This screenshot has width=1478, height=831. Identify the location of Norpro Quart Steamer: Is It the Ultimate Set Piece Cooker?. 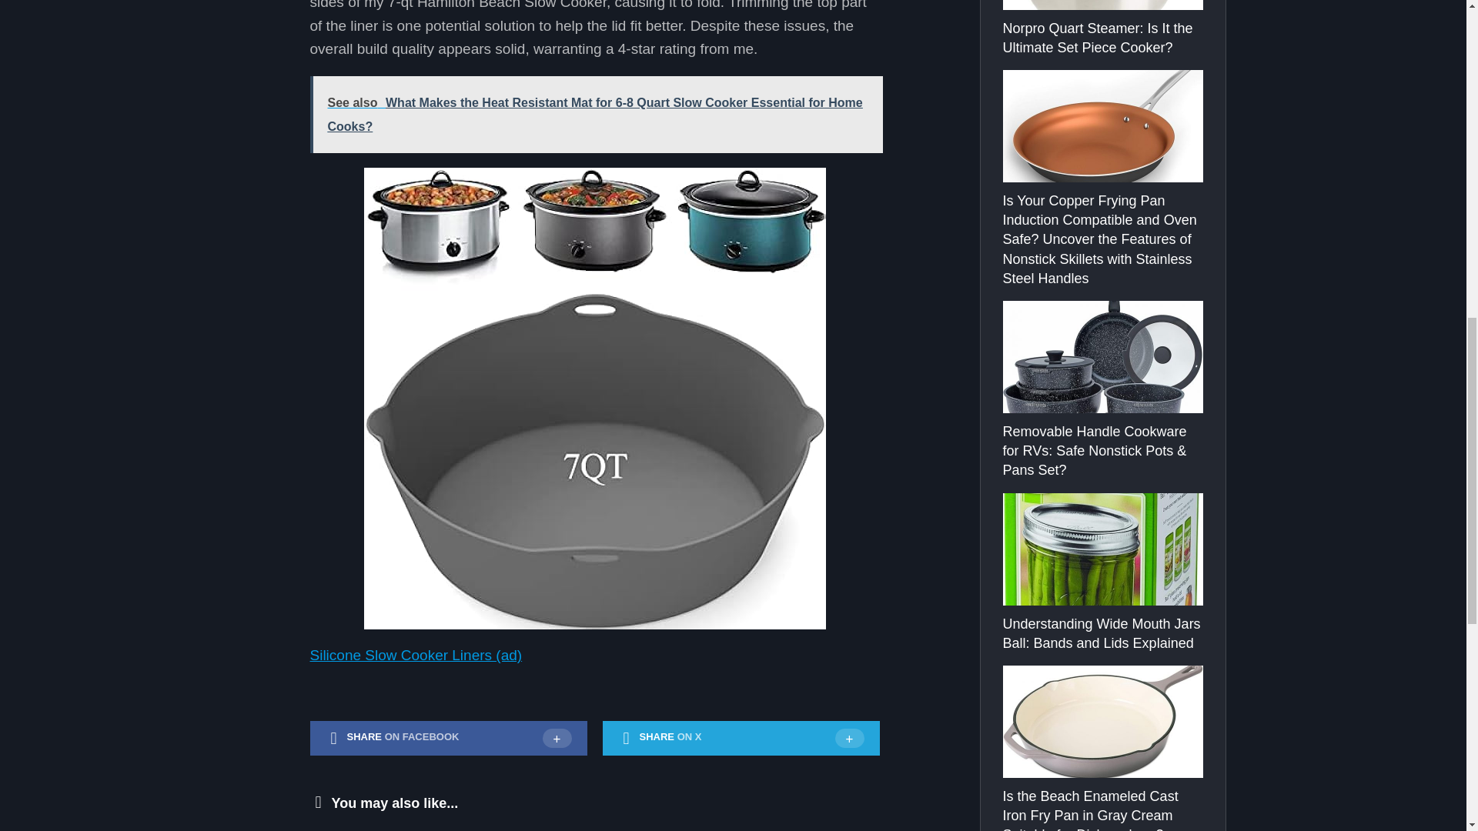
(1097, 38).